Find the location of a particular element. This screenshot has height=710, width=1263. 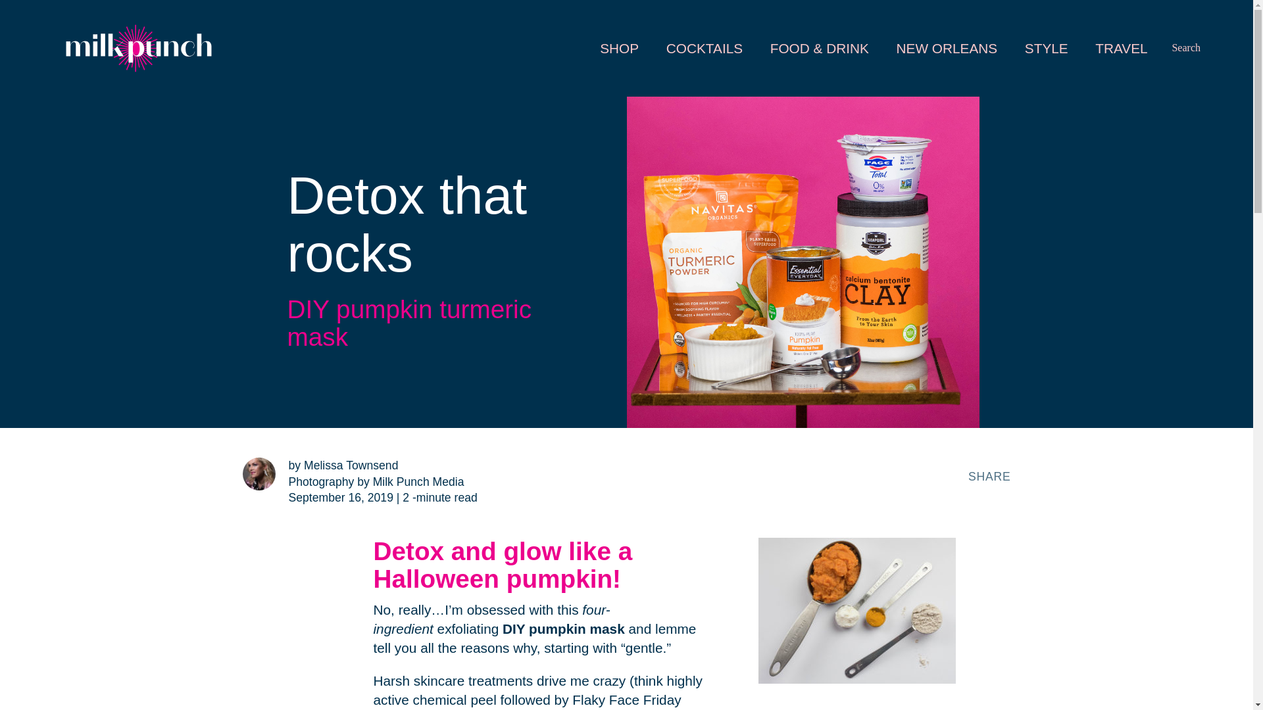

COCKTAILS is located at coordinates (351, 465).